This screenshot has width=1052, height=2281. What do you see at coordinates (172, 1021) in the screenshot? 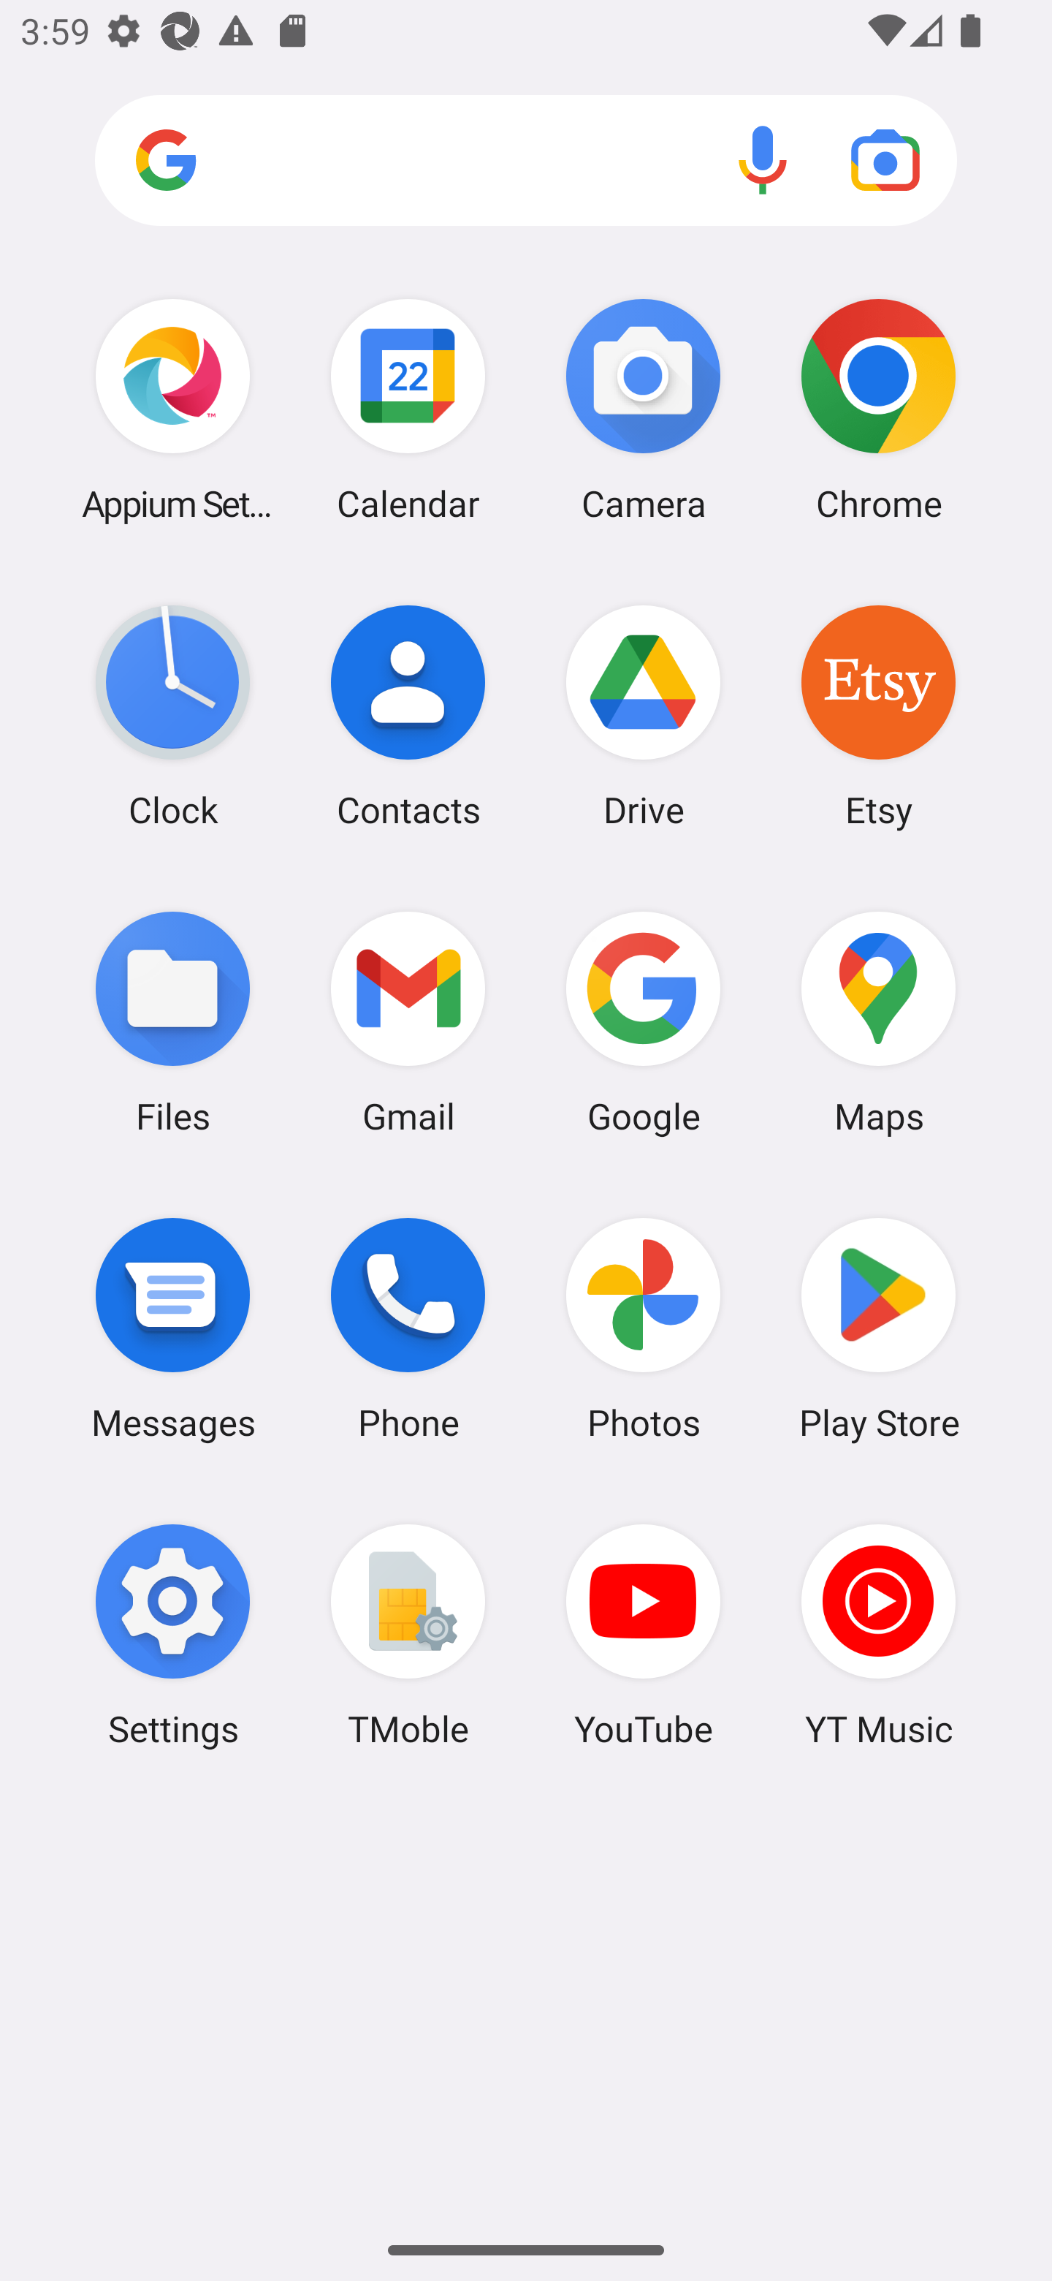
I see `Files` at bounding box center [172, 1021].